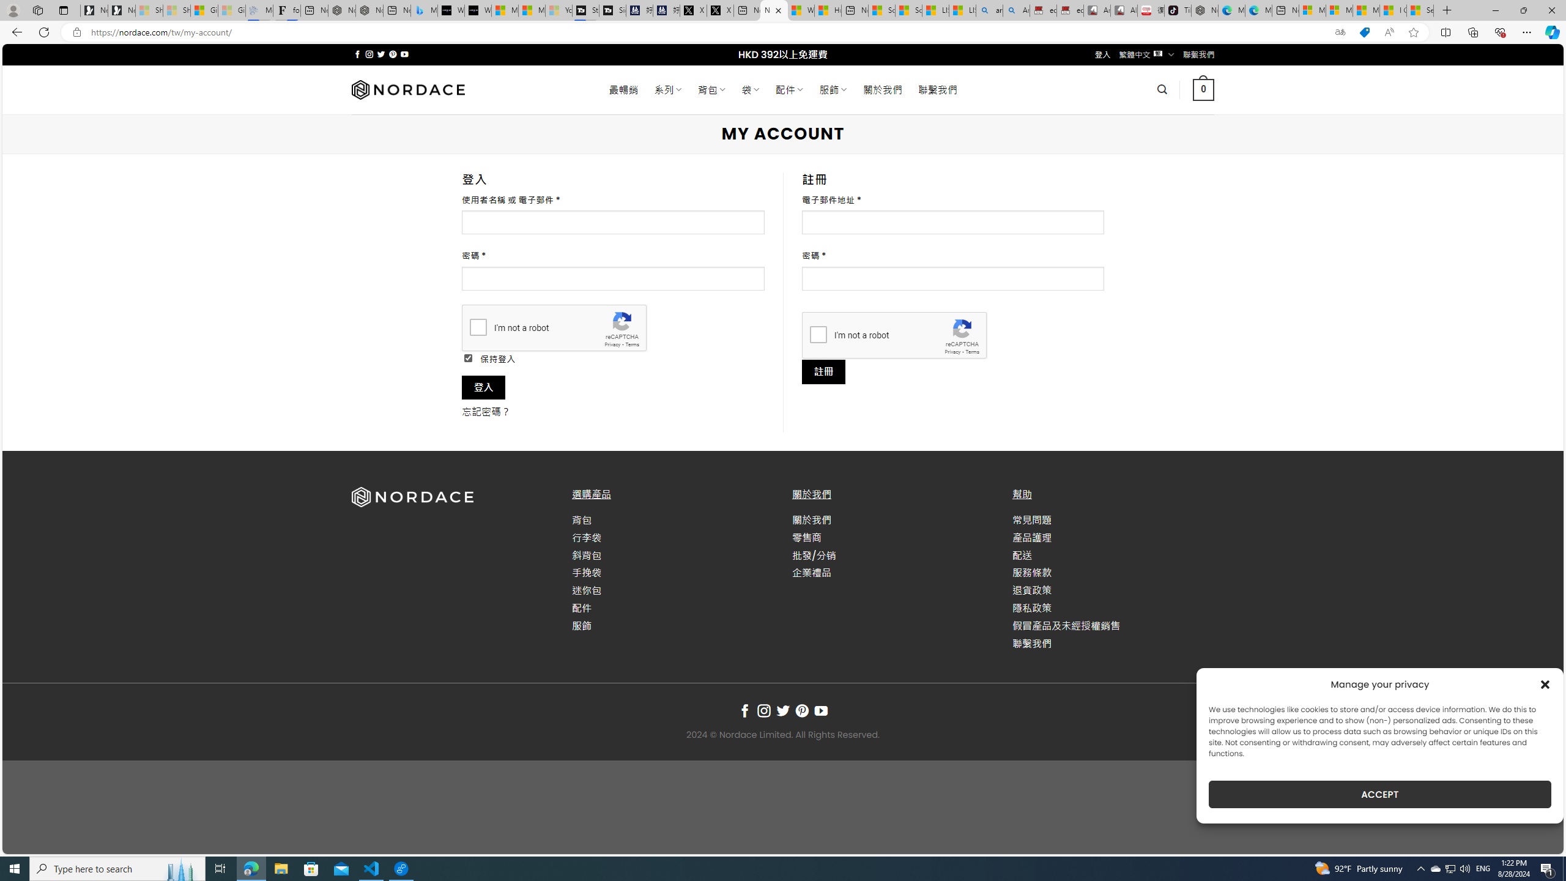 Image resolution: width=1566 pixels, height=881 pixels. Describe the element at coordinates (1527, 32) in the screenshot. I see `Settings and more (Alt+F)` at that location.